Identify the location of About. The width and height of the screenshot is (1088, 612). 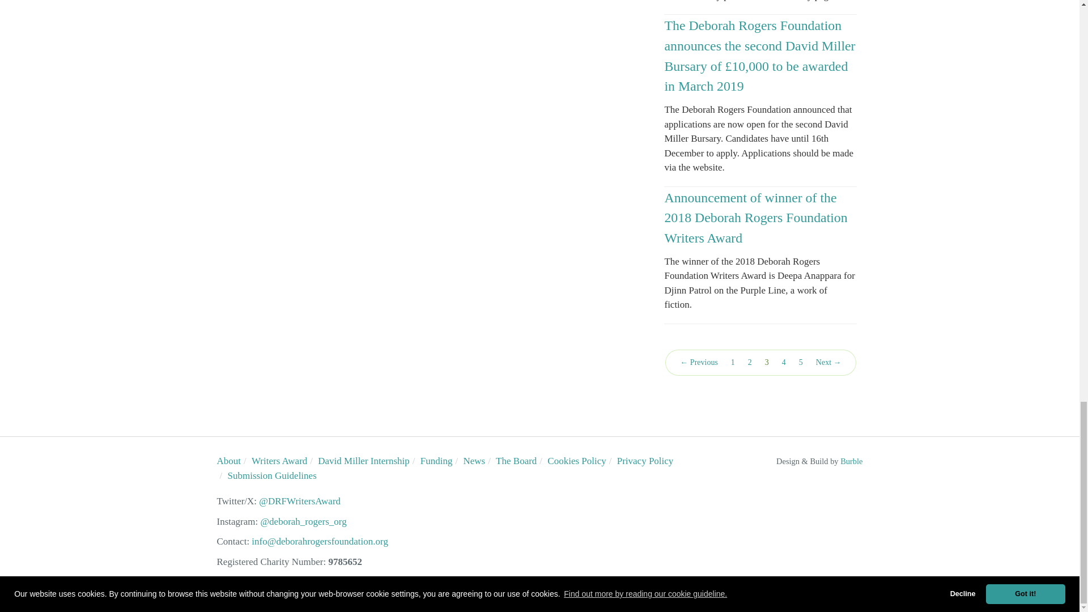
(228, 460).